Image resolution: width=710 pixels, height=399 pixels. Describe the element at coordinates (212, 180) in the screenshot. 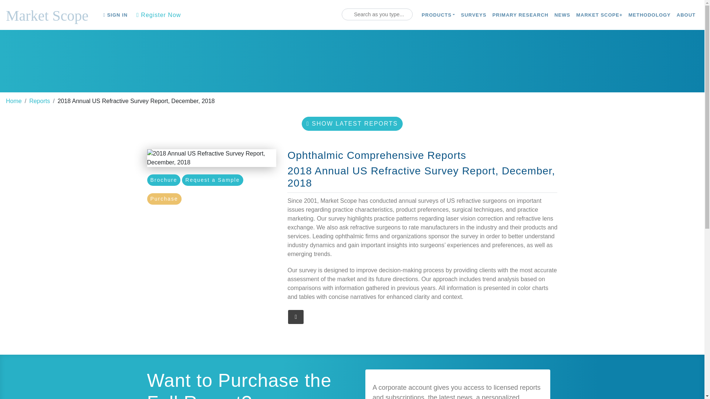

I see `Request a Sample` at that location.